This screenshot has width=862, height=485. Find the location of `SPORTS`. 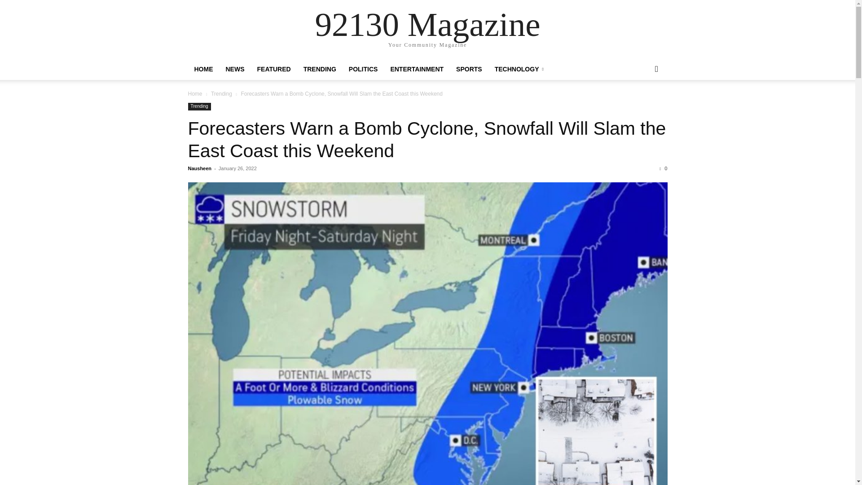

SPORTS is located at coordinates (469, 69).